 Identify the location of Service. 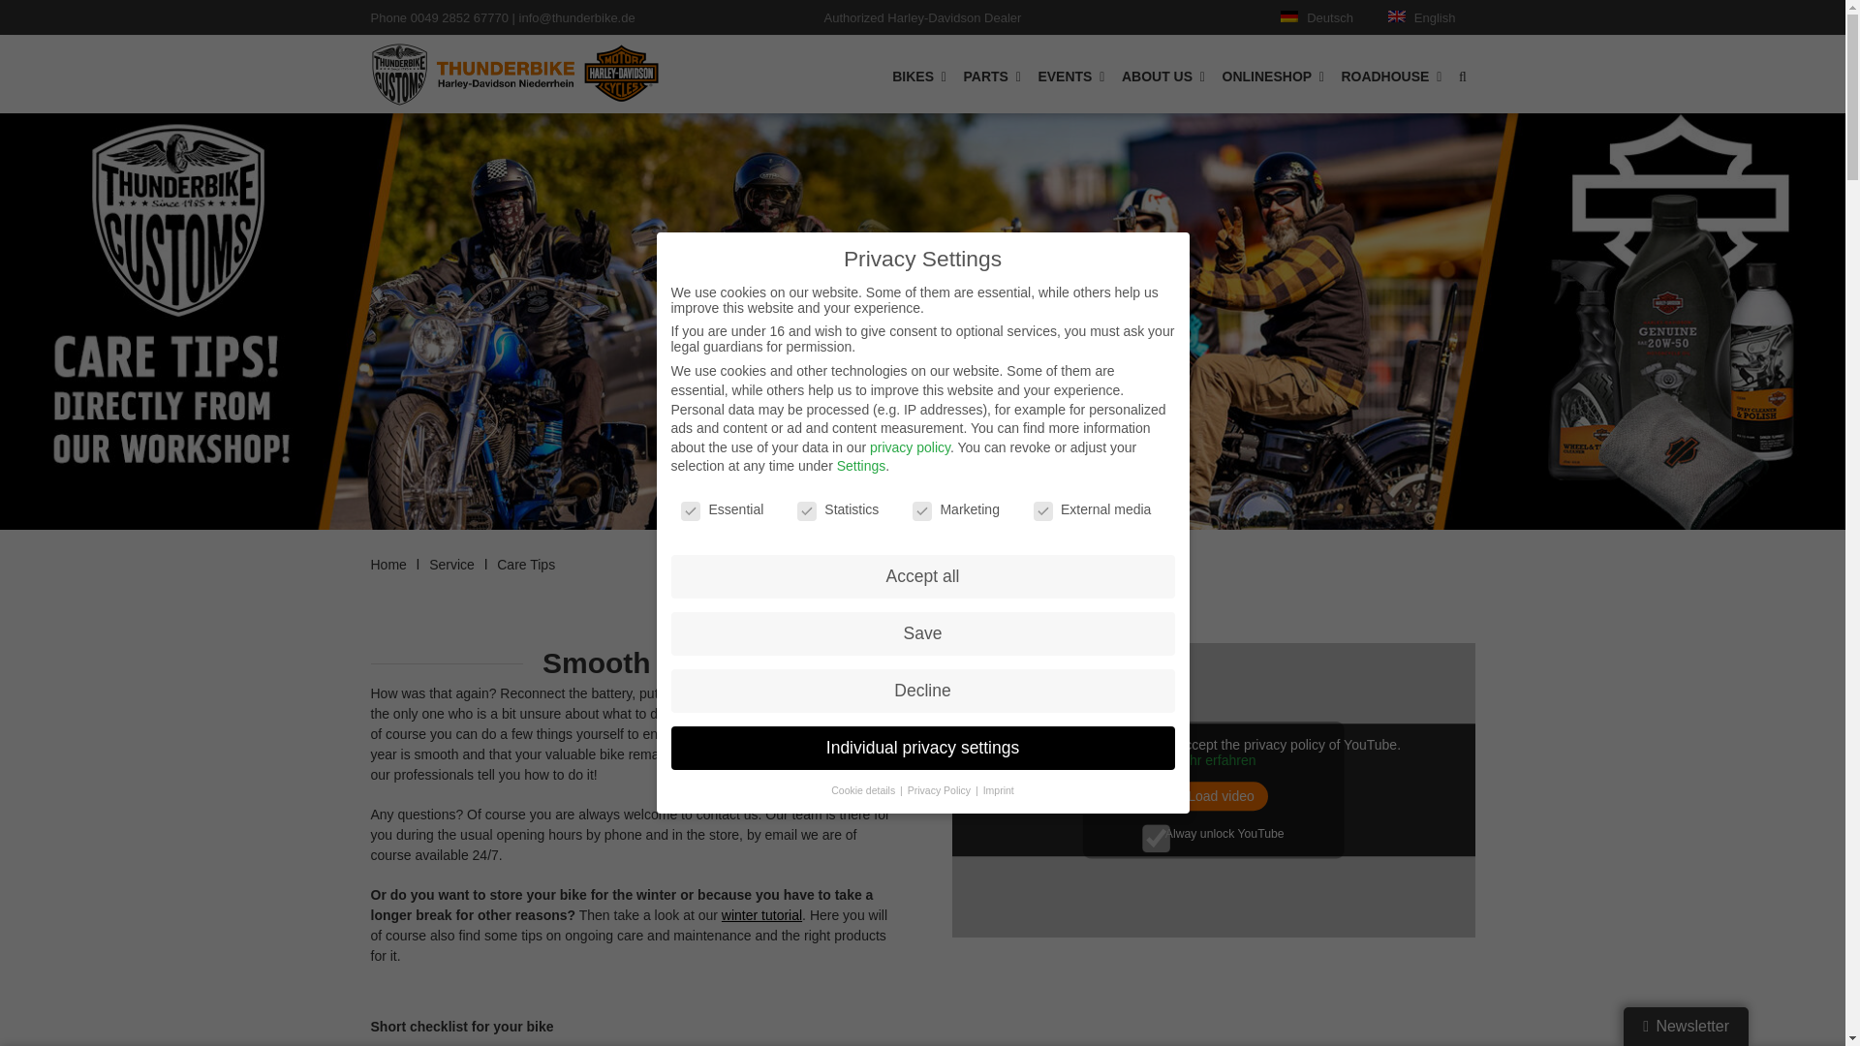
(451, 564).